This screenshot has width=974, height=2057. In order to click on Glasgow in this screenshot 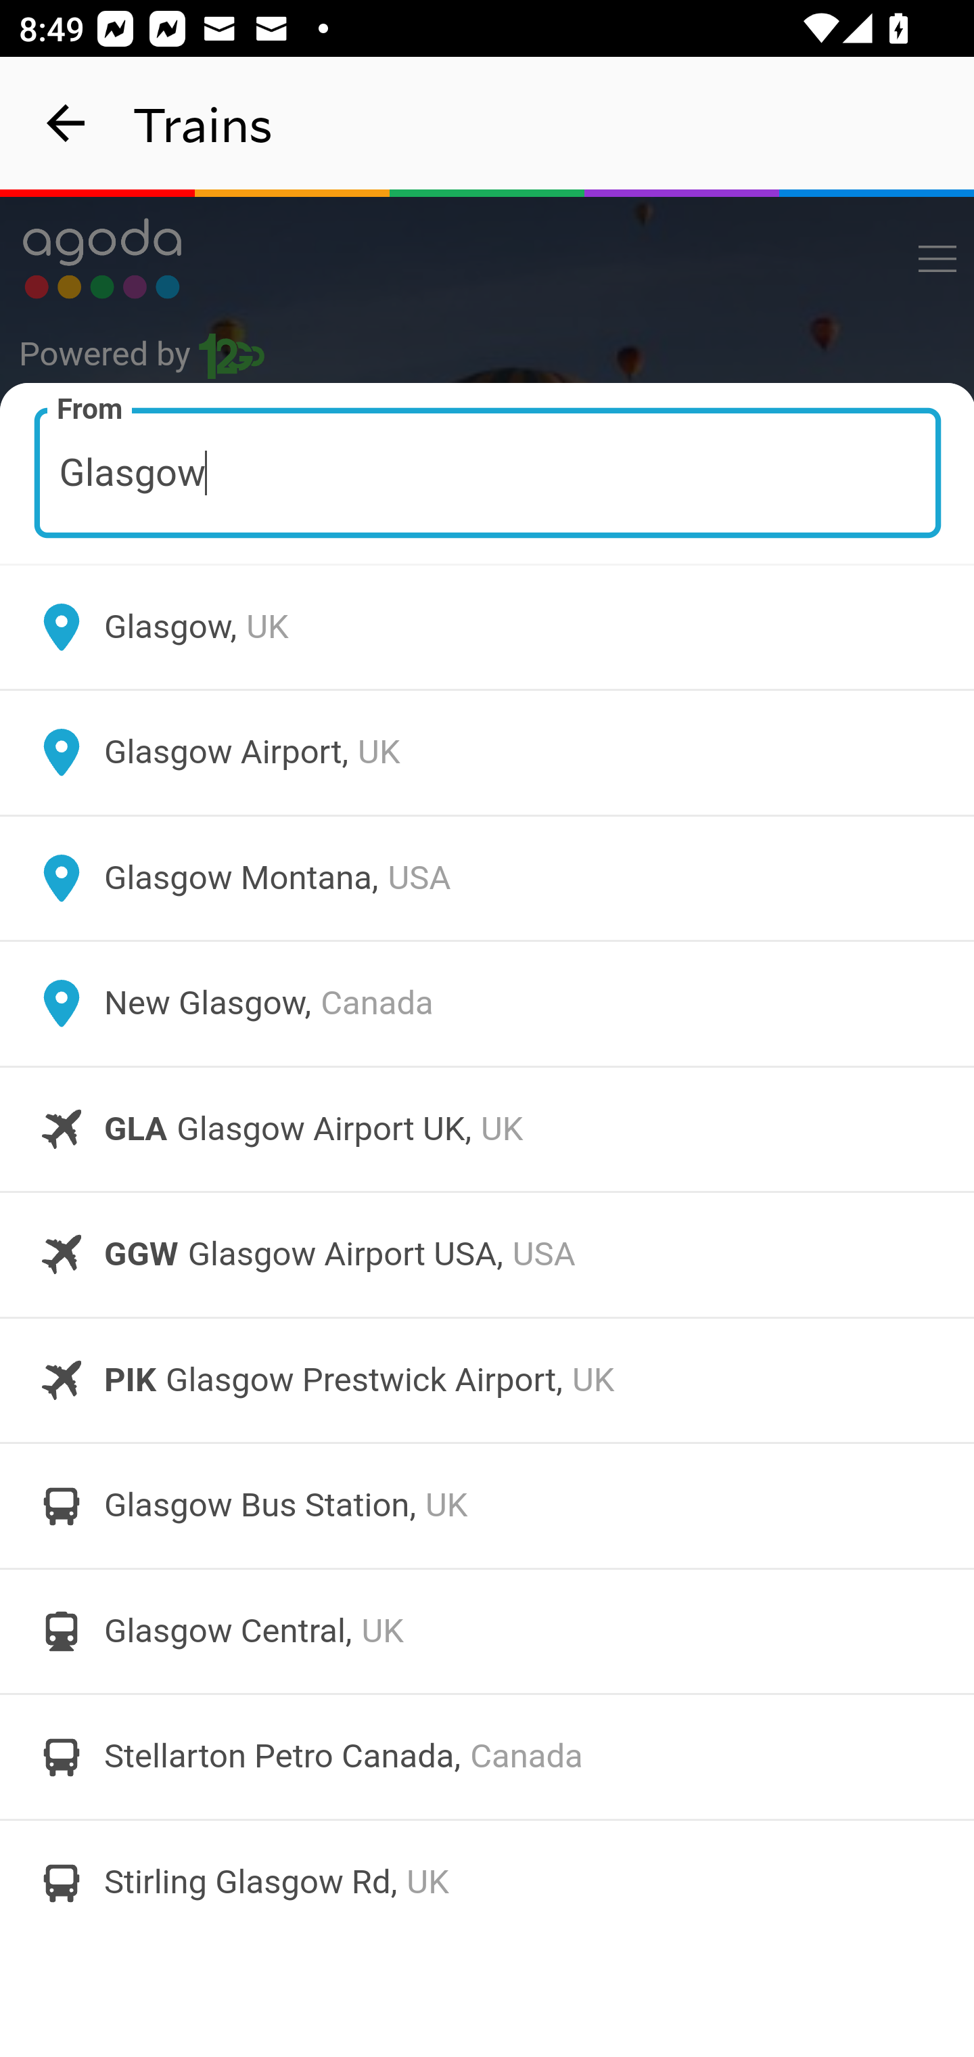, I will do `click(488, 472)`.